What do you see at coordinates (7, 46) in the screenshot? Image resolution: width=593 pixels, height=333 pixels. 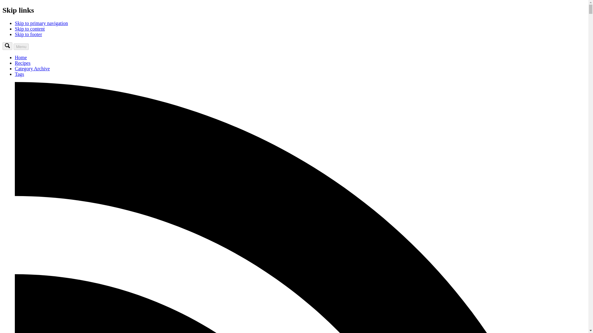 I see `Search` at bounding box center [7, 46].